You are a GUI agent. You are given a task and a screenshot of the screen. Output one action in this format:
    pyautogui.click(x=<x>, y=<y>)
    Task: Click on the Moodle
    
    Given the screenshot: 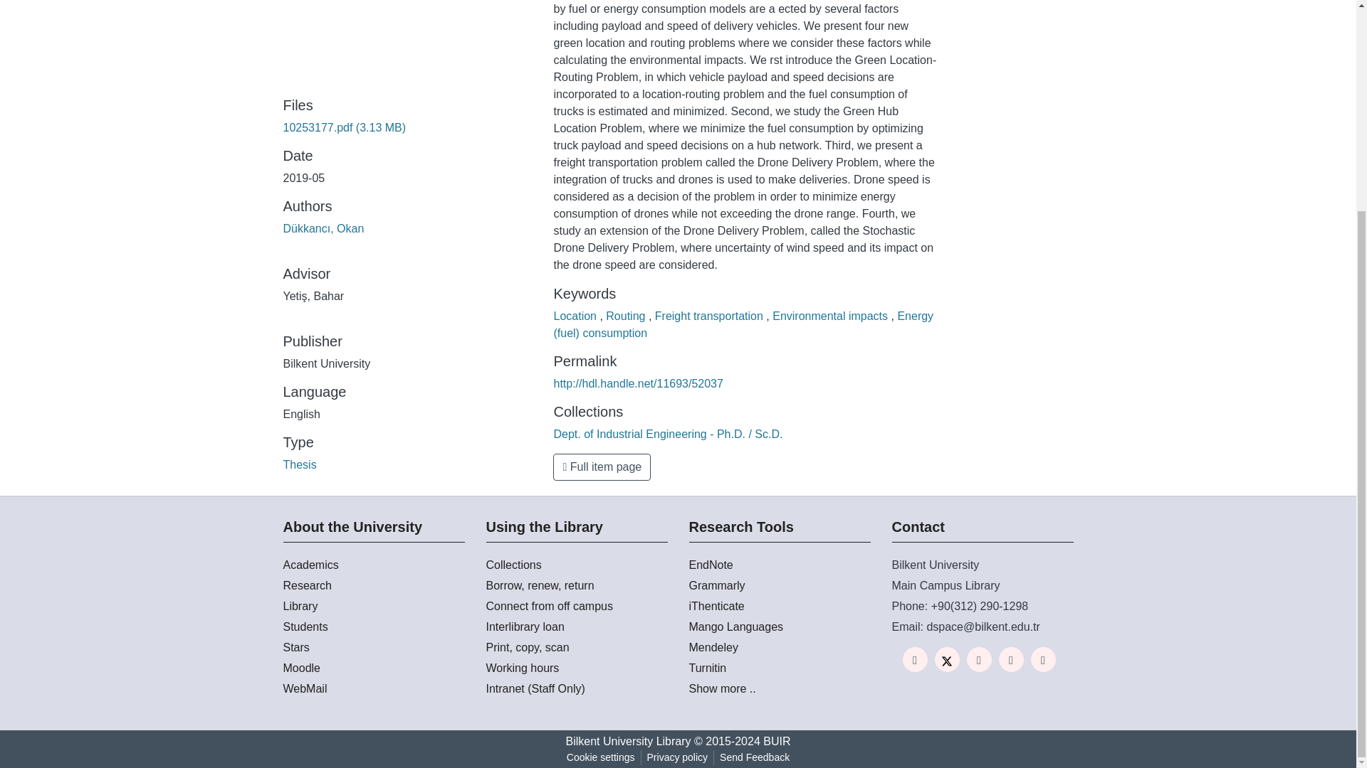 What is the action you would take?
    pyautogui.click(x=373, y=668)
    